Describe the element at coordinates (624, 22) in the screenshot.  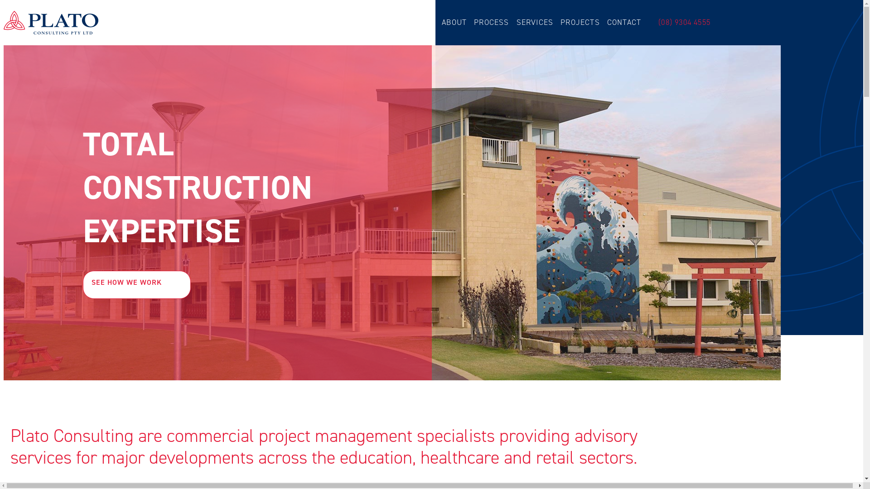
I see `CONTACT` at that location.